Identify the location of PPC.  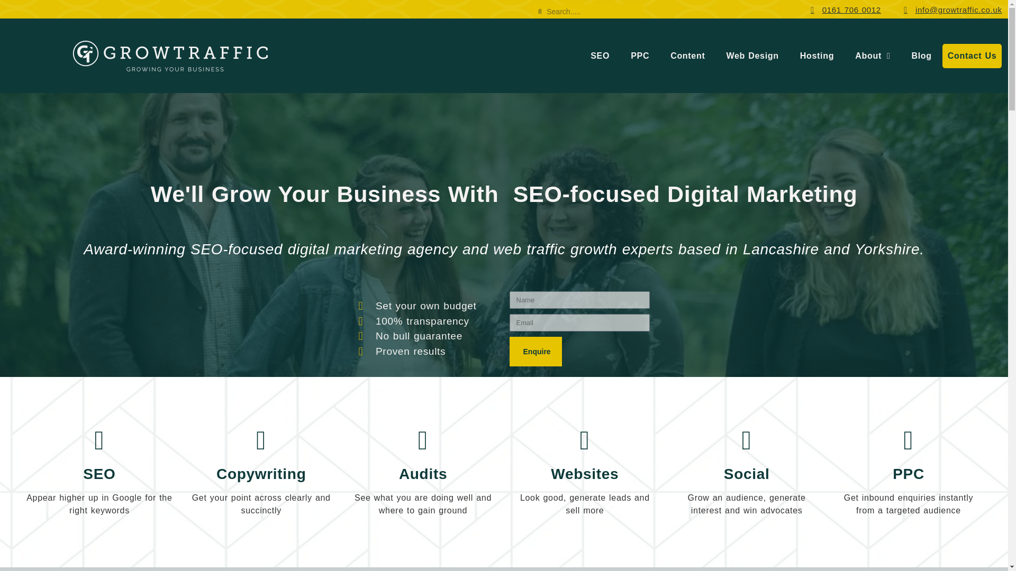
(639, 56).